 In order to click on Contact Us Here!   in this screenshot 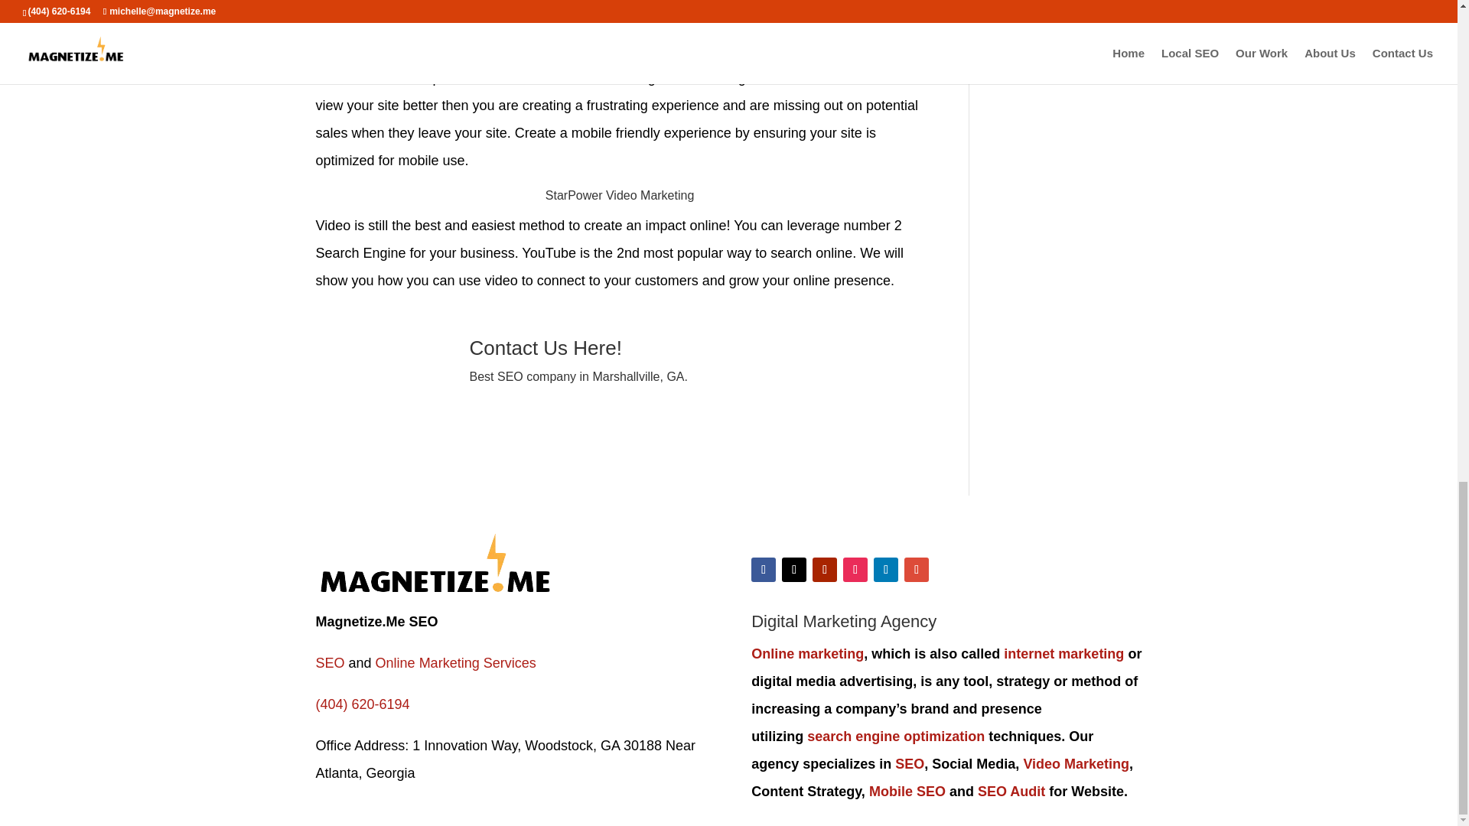, I will do `click(551, 347)`.